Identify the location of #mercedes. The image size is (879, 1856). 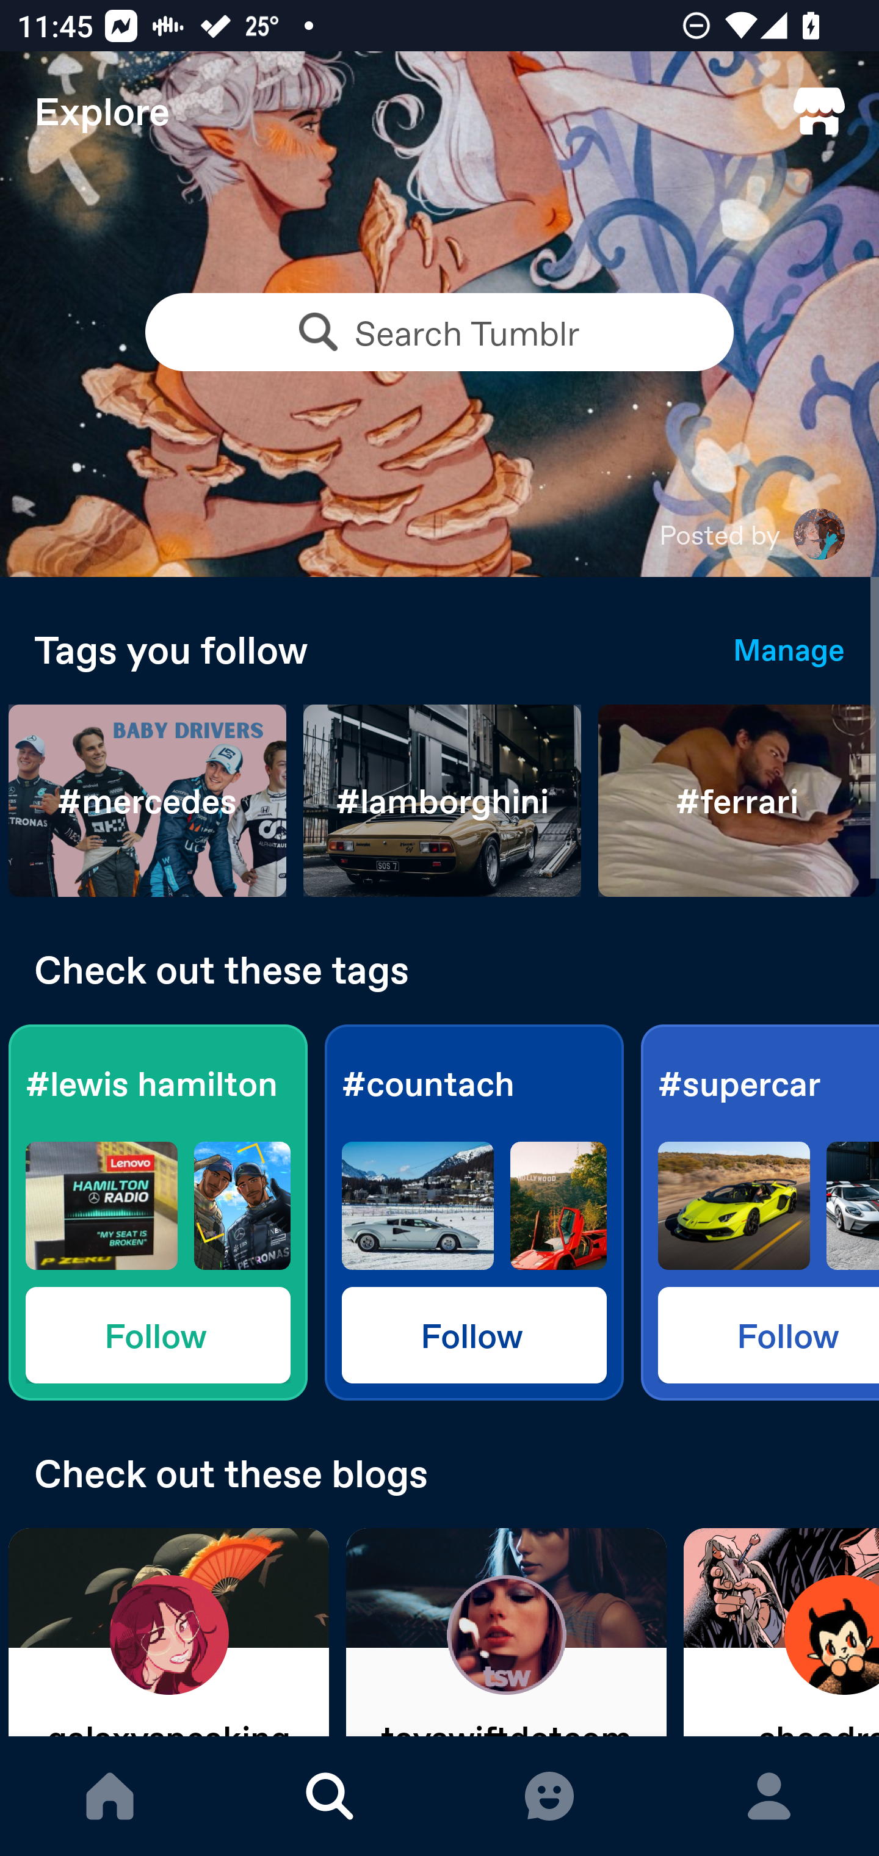
(148, 801).